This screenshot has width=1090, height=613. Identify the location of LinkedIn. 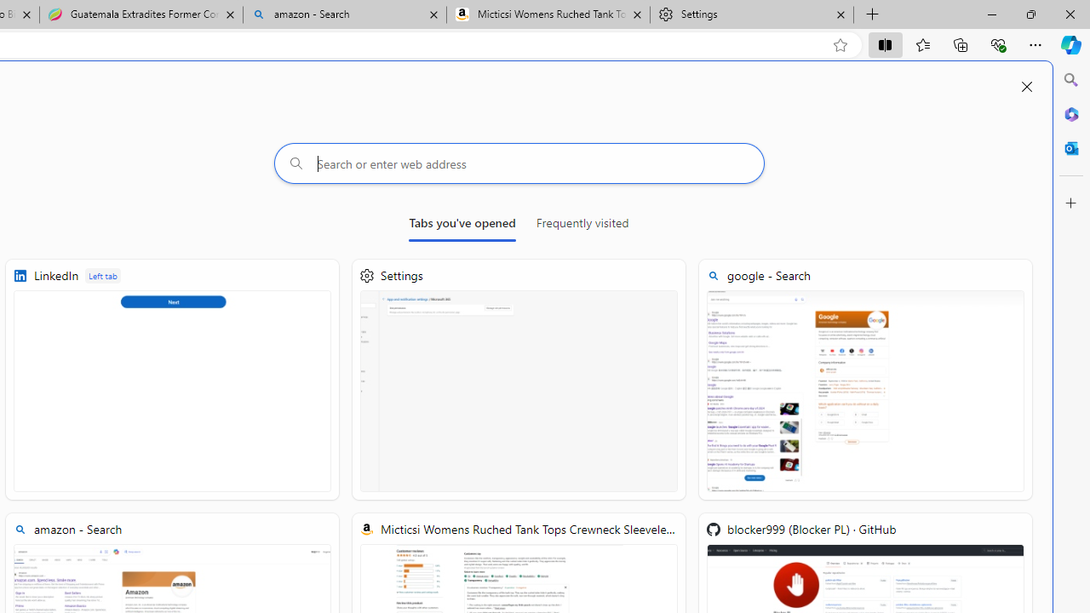
(172, 380).